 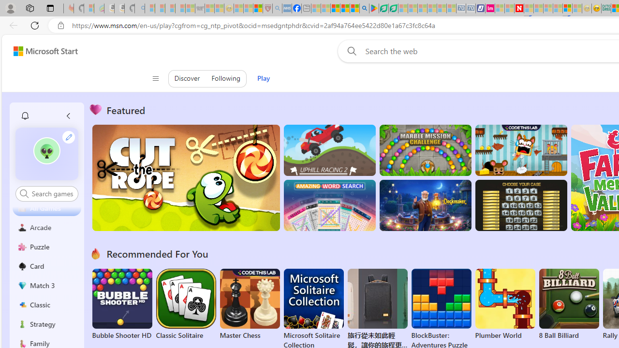 What do you see at coordinates (345, 9) in the screenshot?
I see `Pets - MSN` at bounding box center [345, 9].